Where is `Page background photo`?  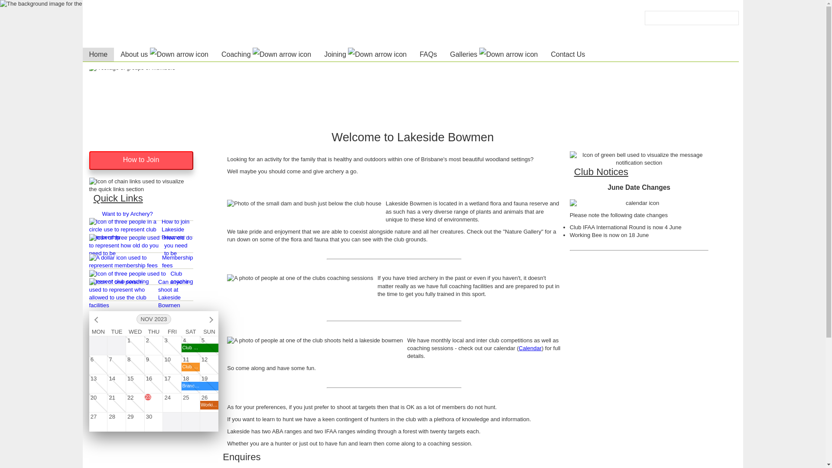
Page background photo is located at coordinates (413, 208).